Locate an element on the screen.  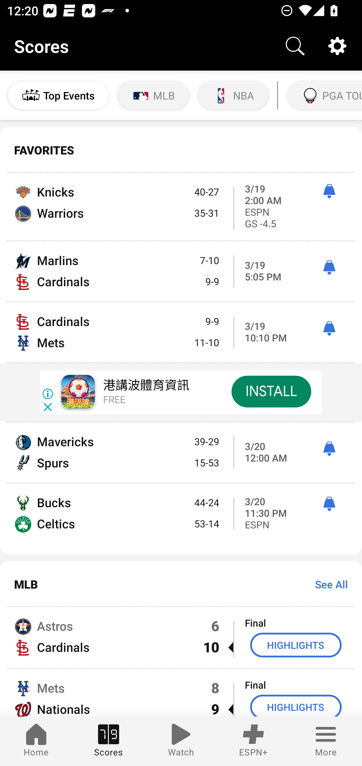
ESPN+ is located at coordinates (253, 741).